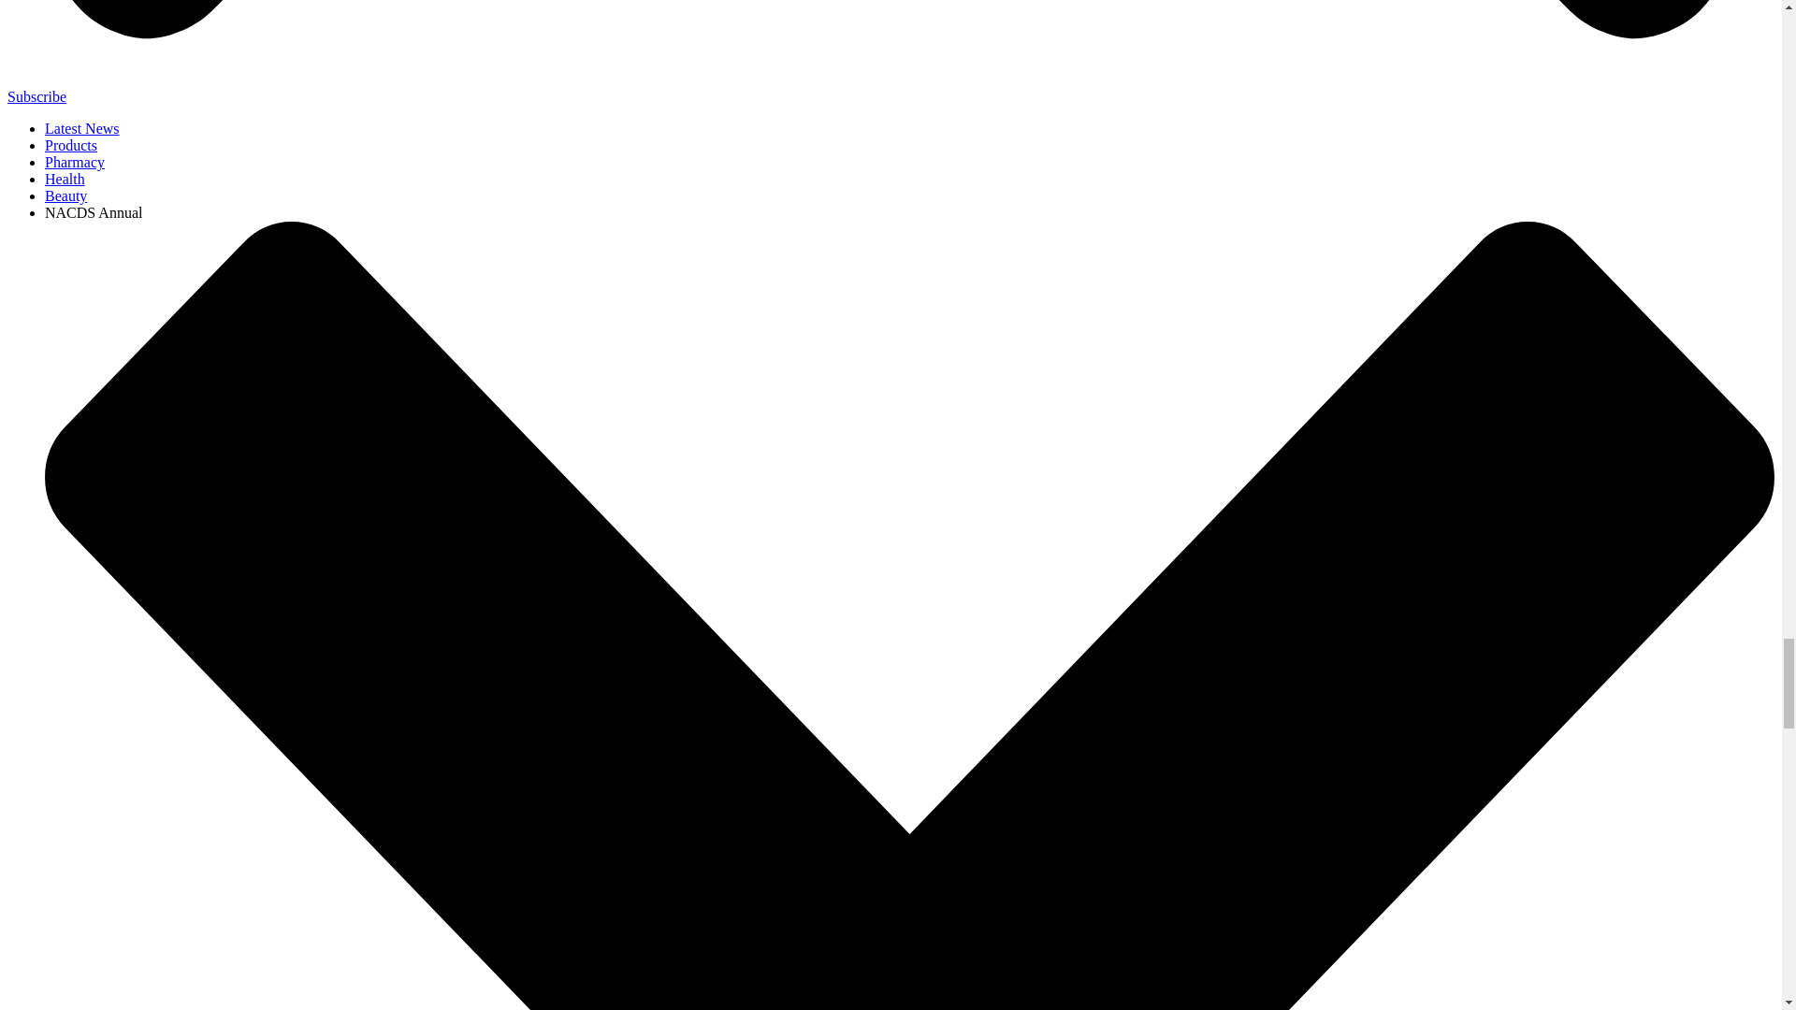 This screenshot has width=1796, height=1010. I want to click on Health, so click(65, 178).